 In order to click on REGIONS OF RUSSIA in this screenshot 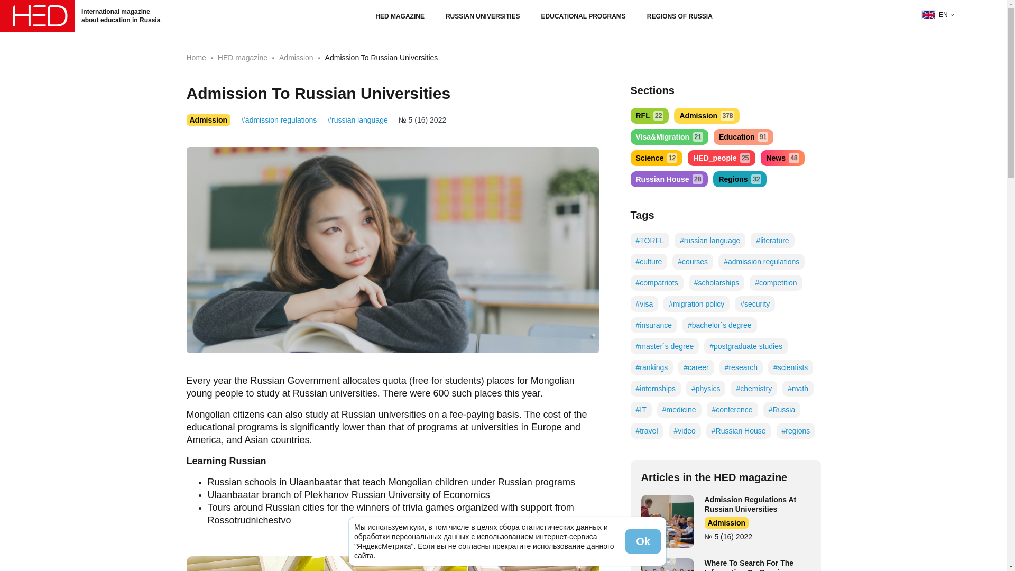, I will do `click(740, 179)`.